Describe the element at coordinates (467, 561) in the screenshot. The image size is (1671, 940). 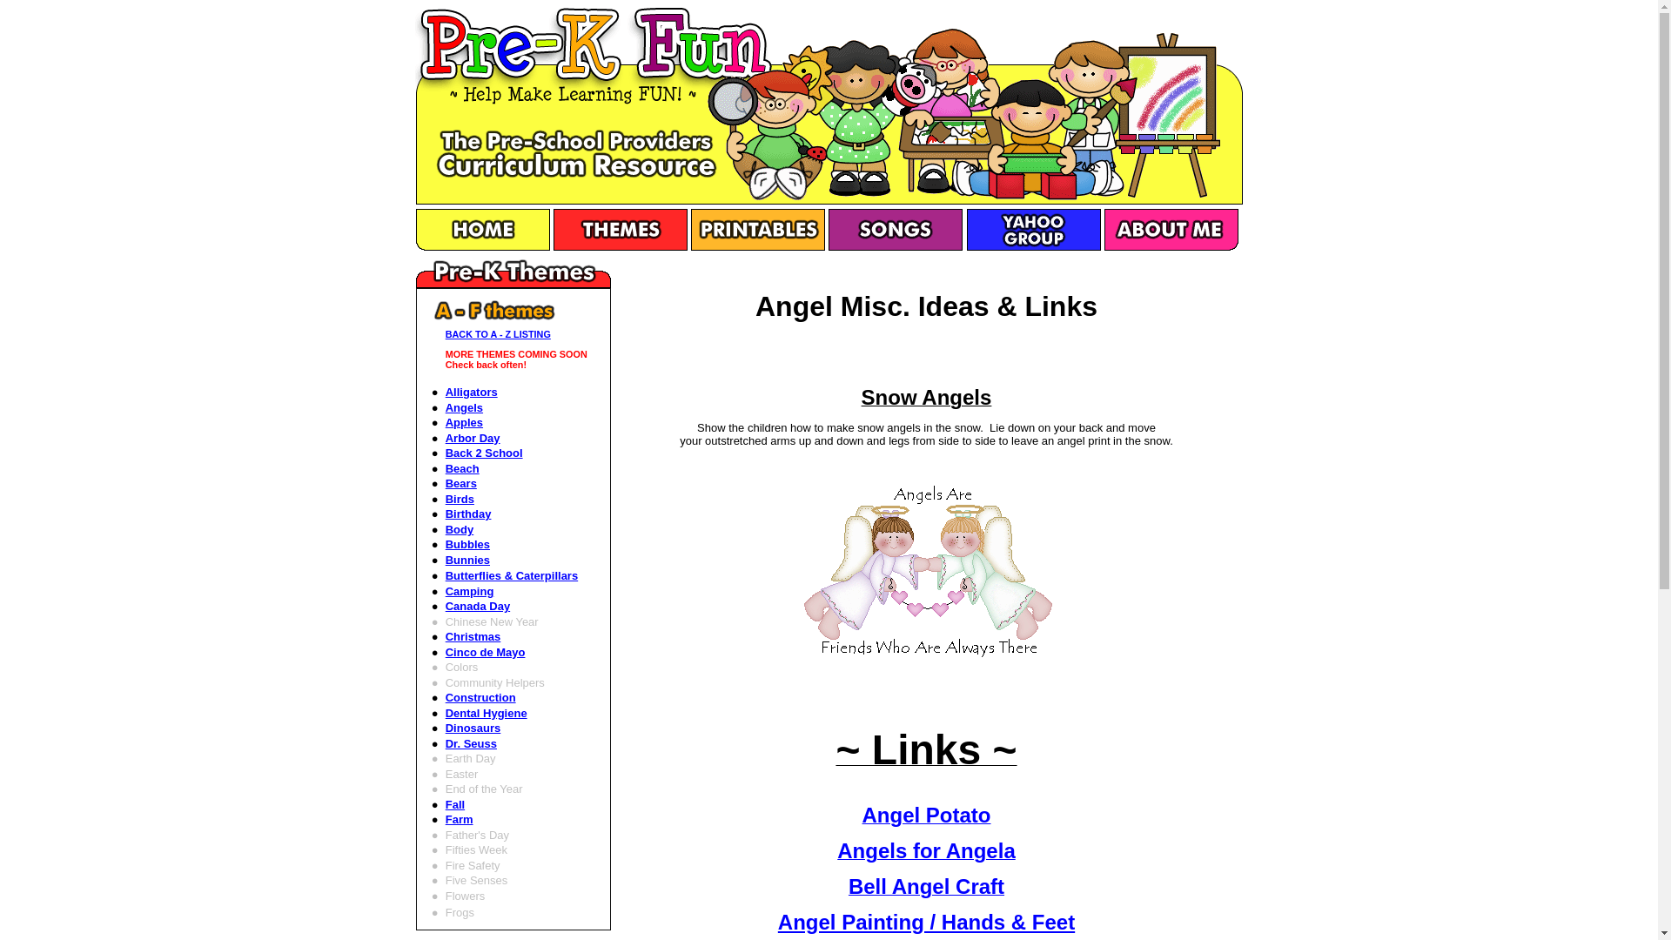
I see `Bunnies` at that location.